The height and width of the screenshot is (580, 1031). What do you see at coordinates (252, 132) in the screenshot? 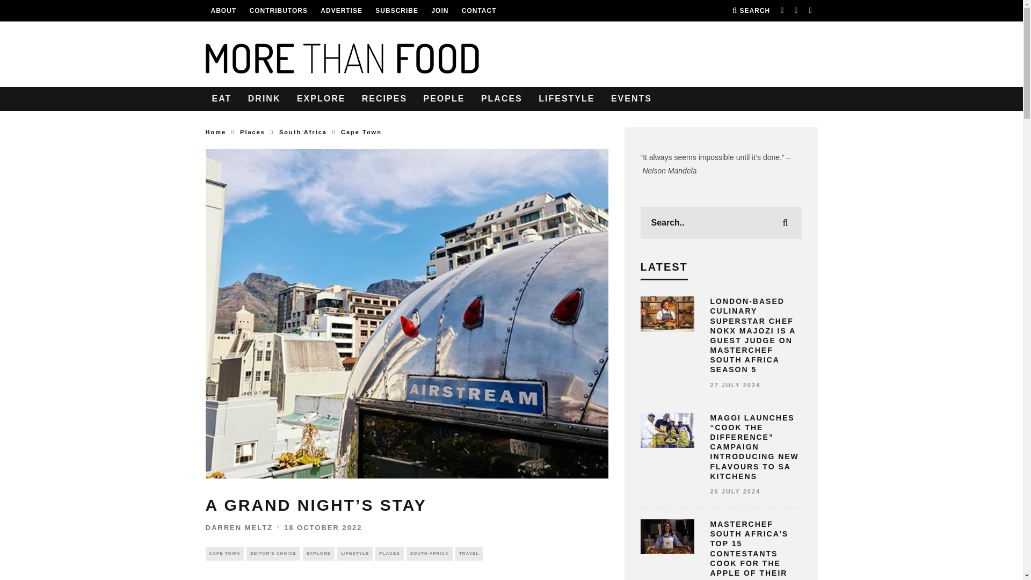
I see `View all posts in Places` at bounding box center [252, 132].